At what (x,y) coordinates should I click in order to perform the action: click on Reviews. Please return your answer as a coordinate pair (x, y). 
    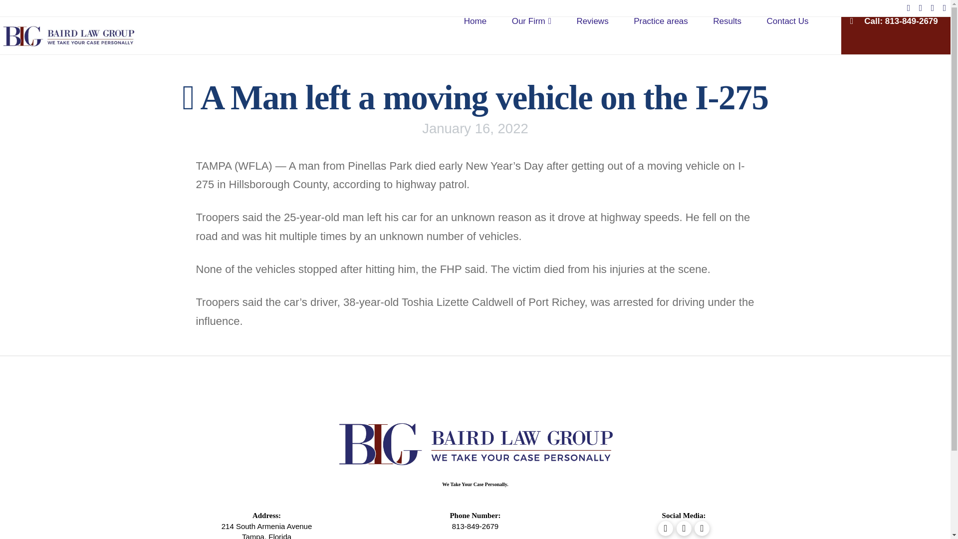
    Looking at the image, I should click on (592, 35).